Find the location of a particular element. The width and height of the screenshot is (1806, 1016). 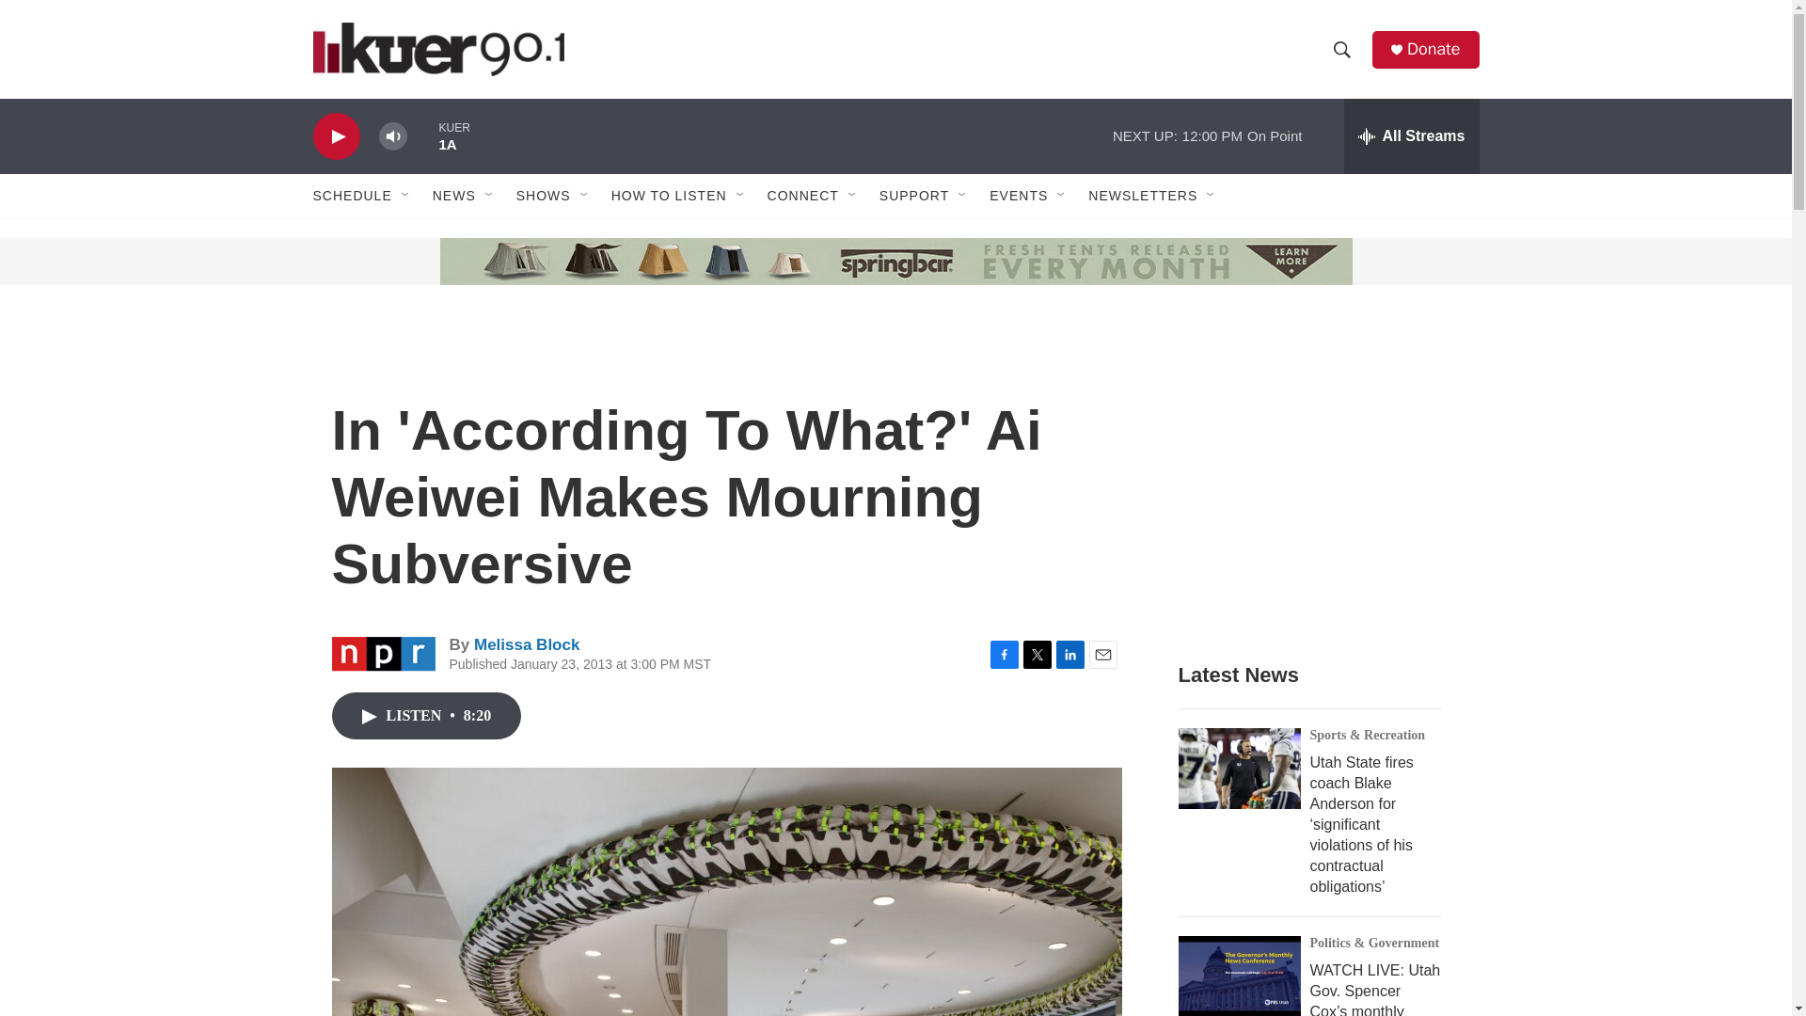

3rd party ad content is located at coordinates (455, 262).